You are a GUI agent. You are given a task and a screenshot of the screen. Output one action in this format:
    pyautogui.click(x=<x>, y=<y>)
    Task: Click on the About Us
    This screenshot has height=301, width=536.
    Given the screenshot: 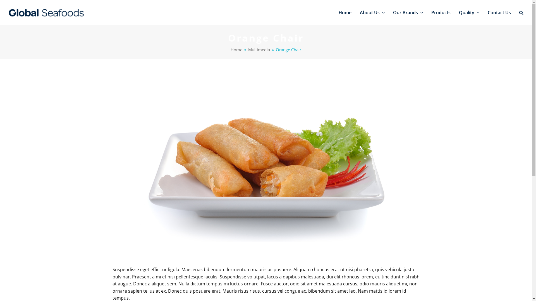 What is the action you would take?
    pyautogui.click(x=372, y=13)
    